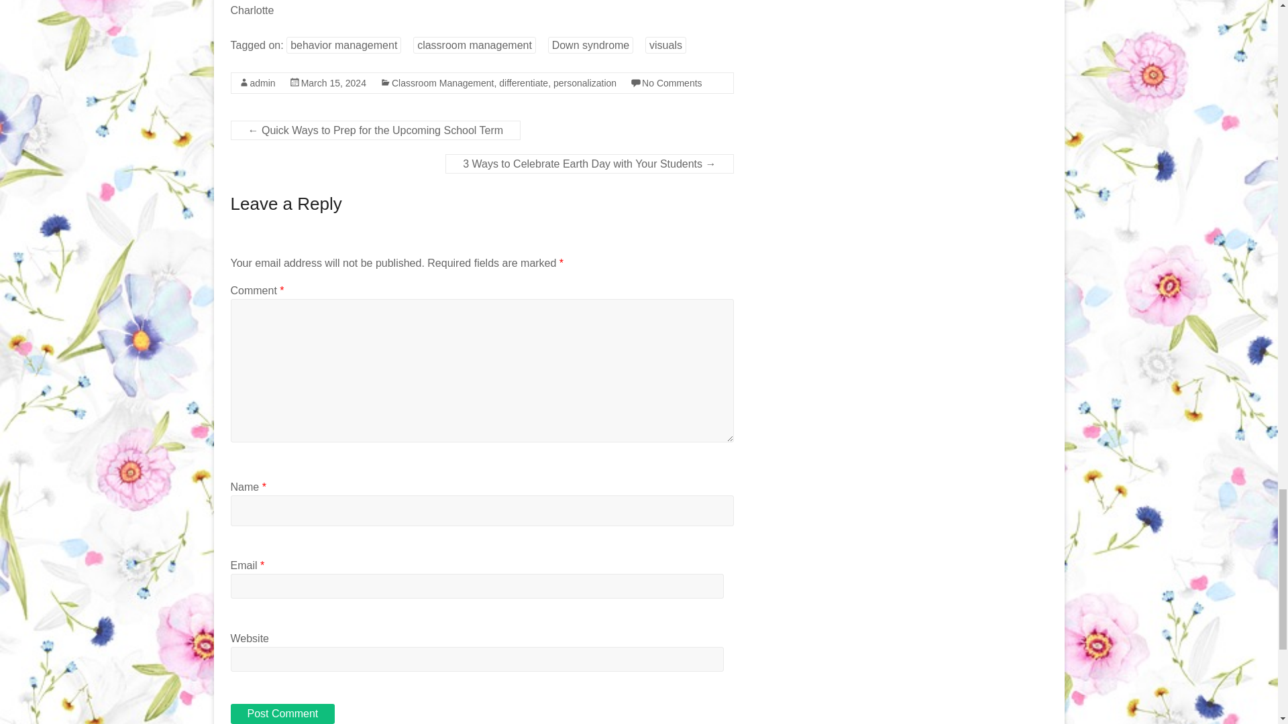 Image resolution: width=1288 pixels, height=724 pixels. I want to click on admin, so click(262, 82).